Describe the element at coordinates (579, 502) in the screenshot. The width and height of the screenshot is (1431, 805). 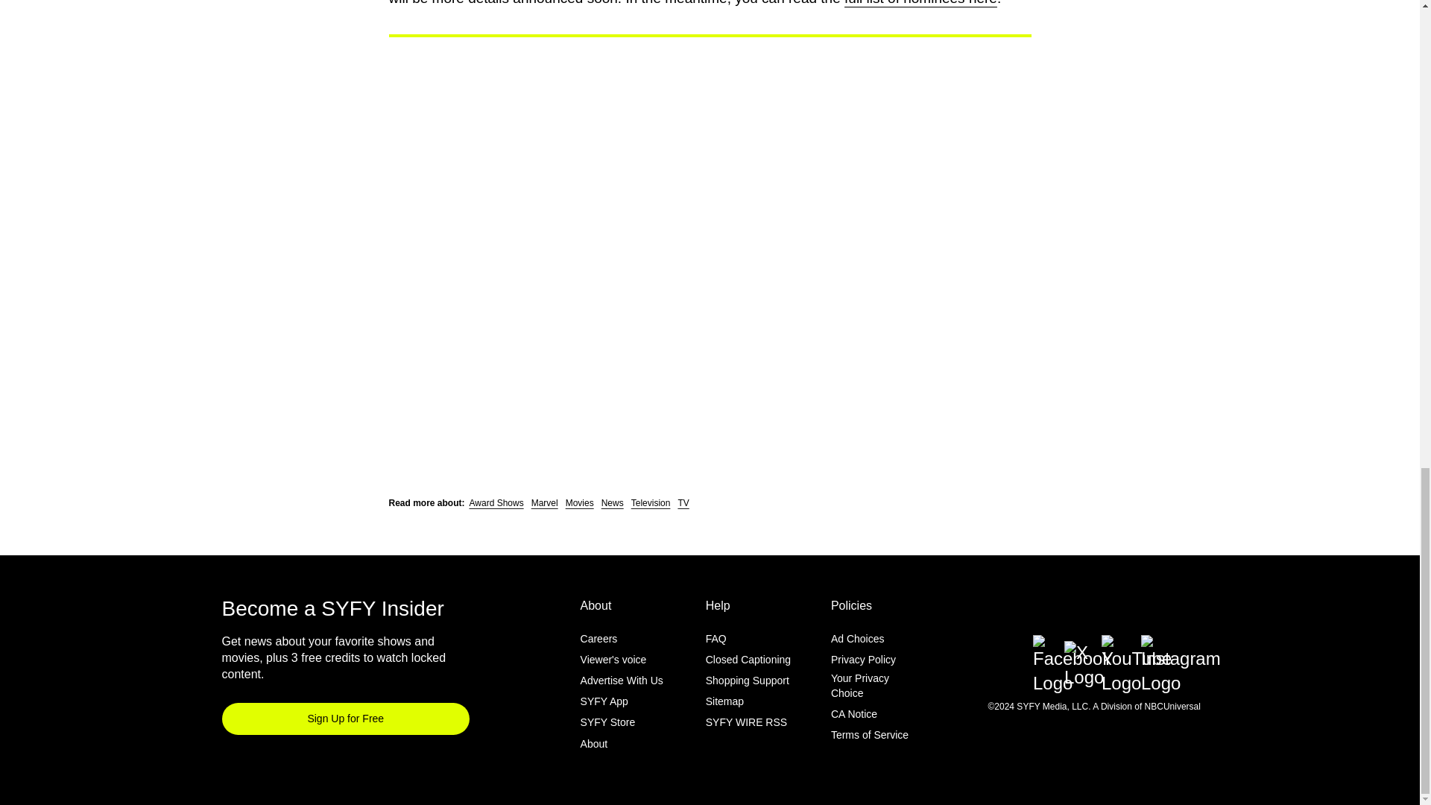
I see `Movies` at that location.